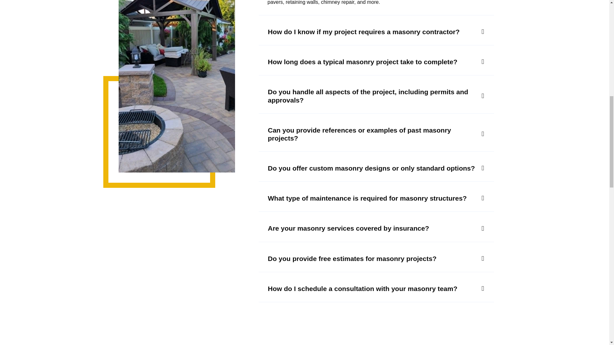  What do you see at coordinates (376, 258) in the screenshot?
I see `Do you provide free estimates for masonry projects?` at bounding box center [376, 258].